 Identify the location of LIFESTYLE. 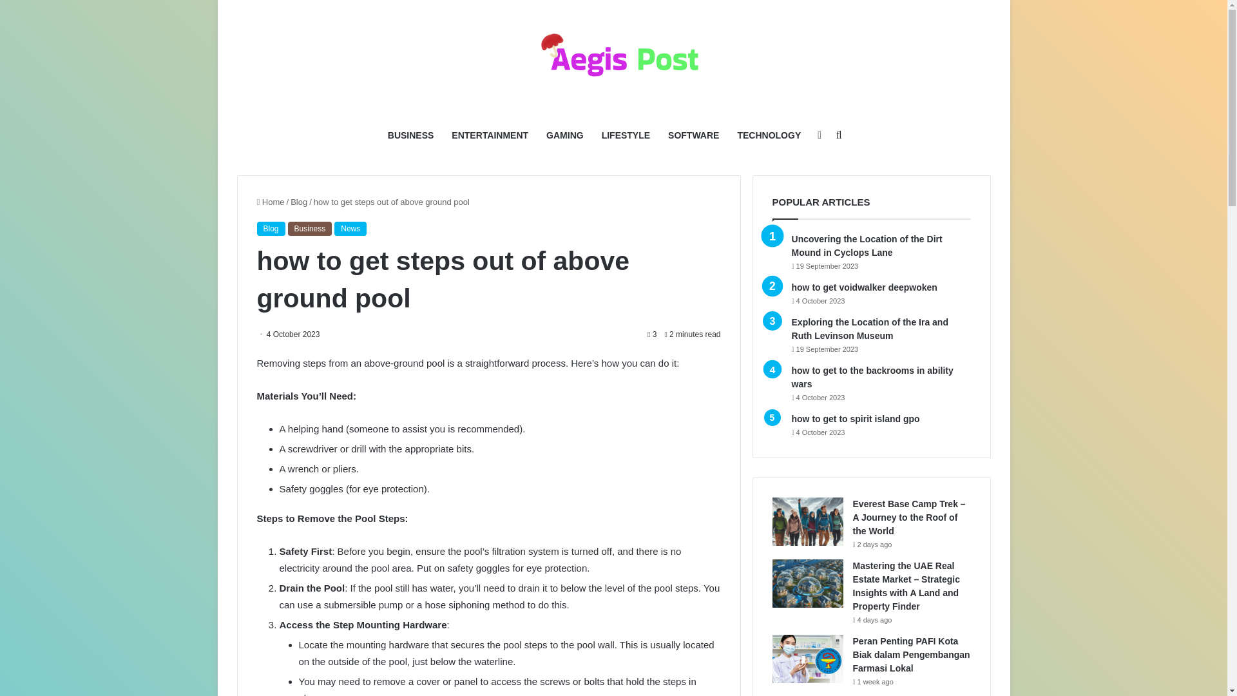
(626, 135).